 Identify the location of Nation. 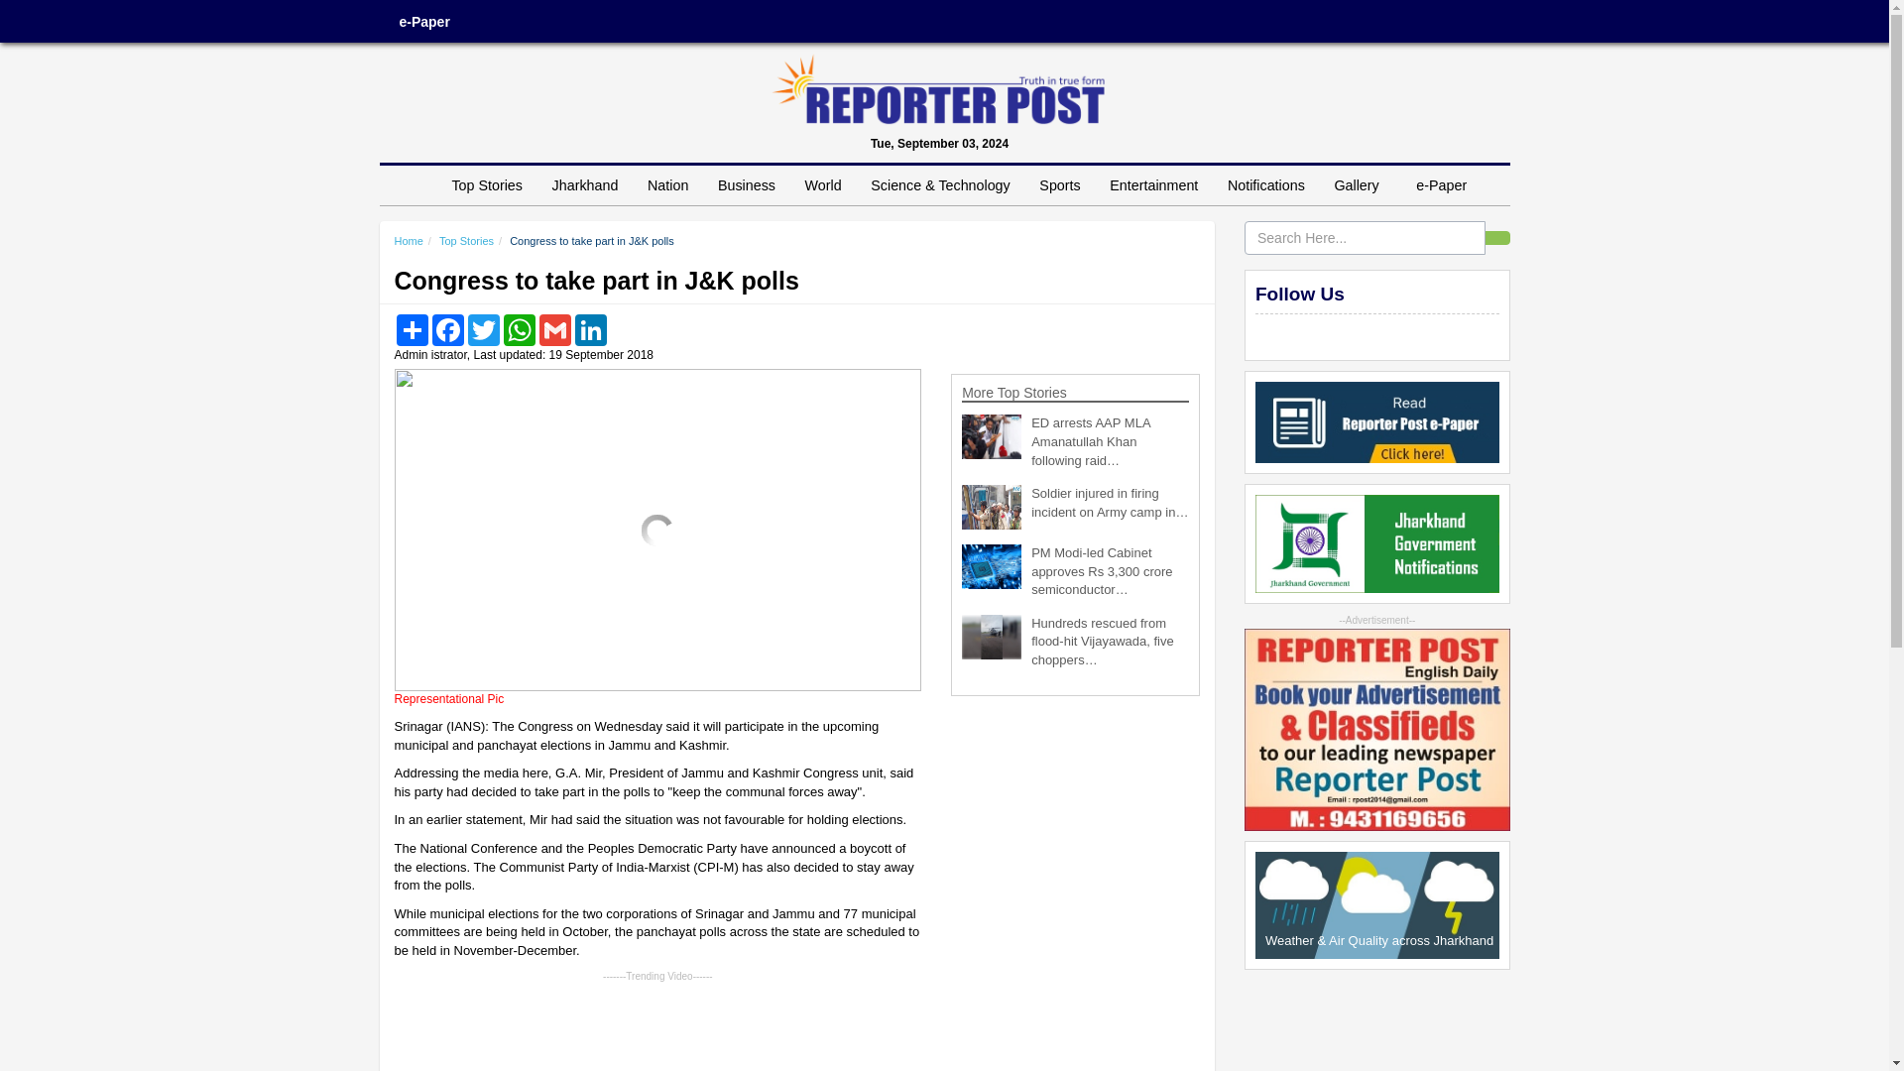
(666, 185).